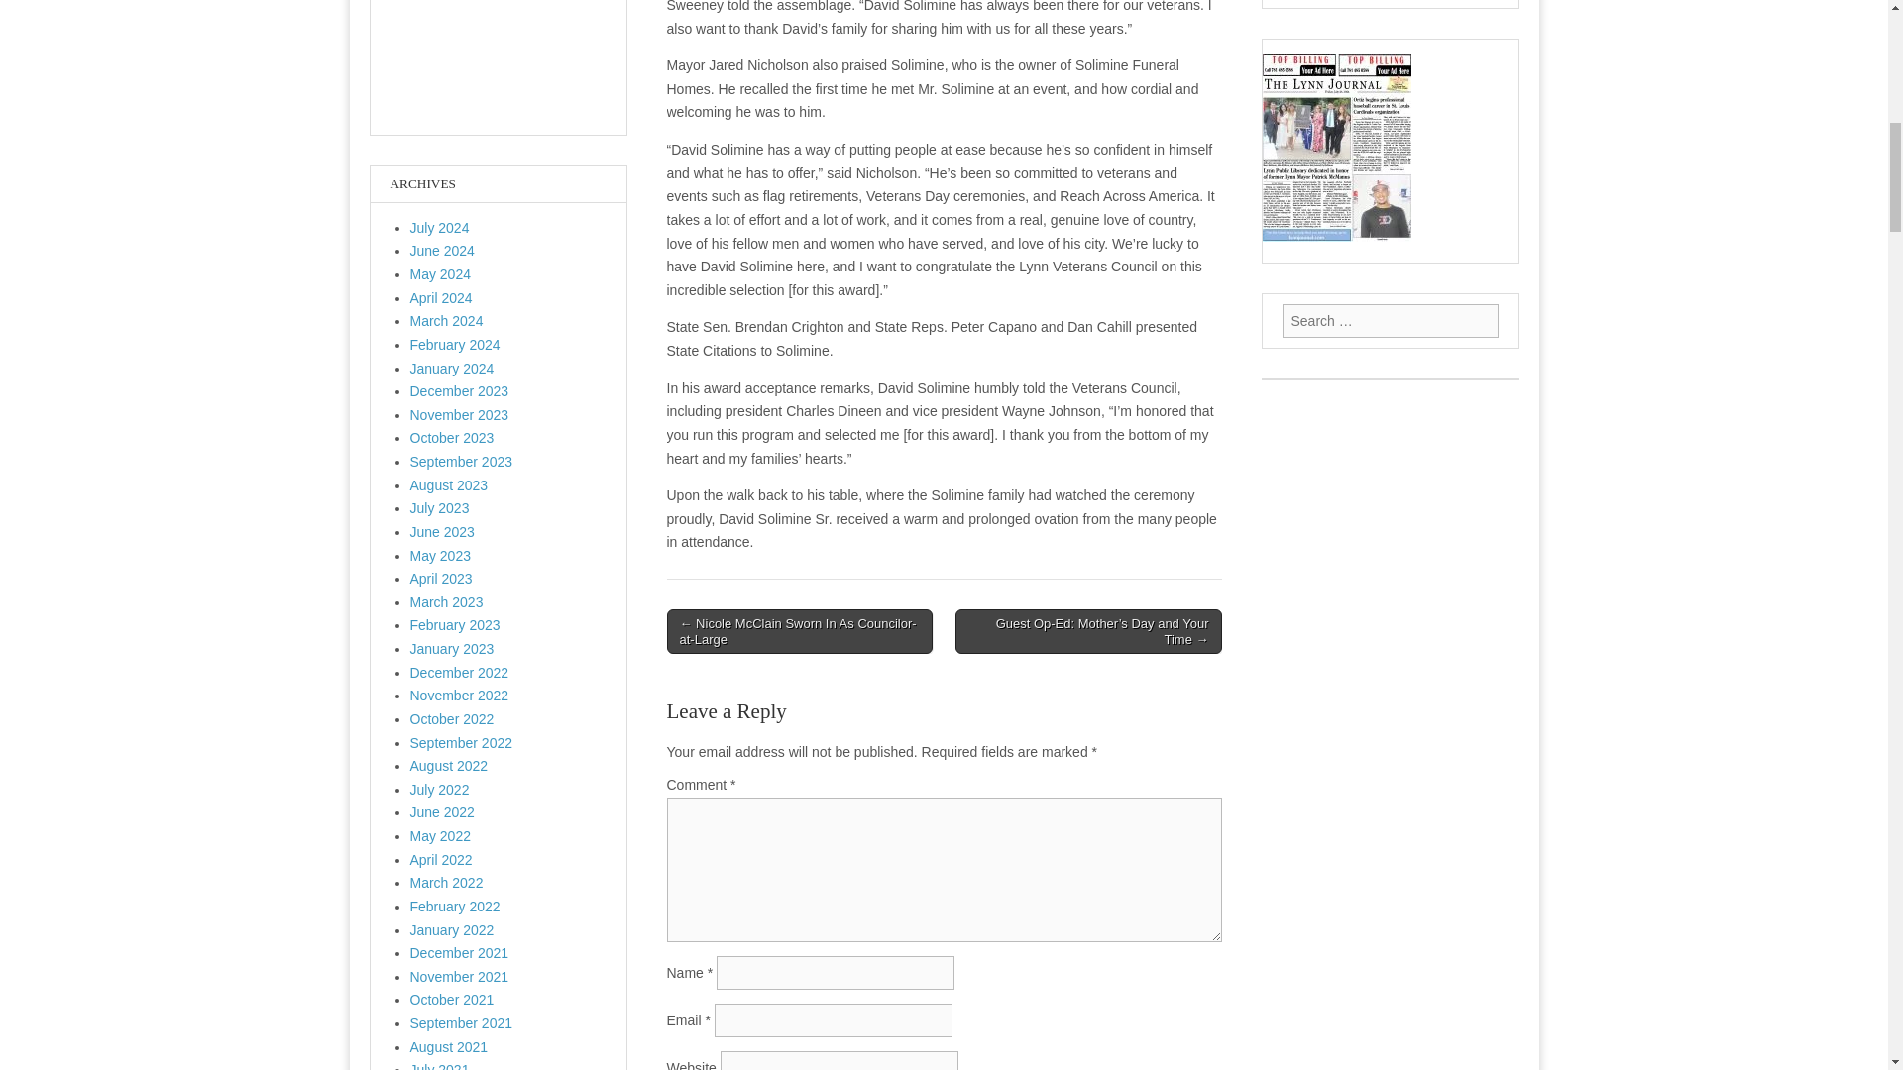 This screenshot has height=1070, width=1903. What do you see at coordinates (441, 297) in the screenshot?
I see `April 2024` at bounding box center [441, 297].